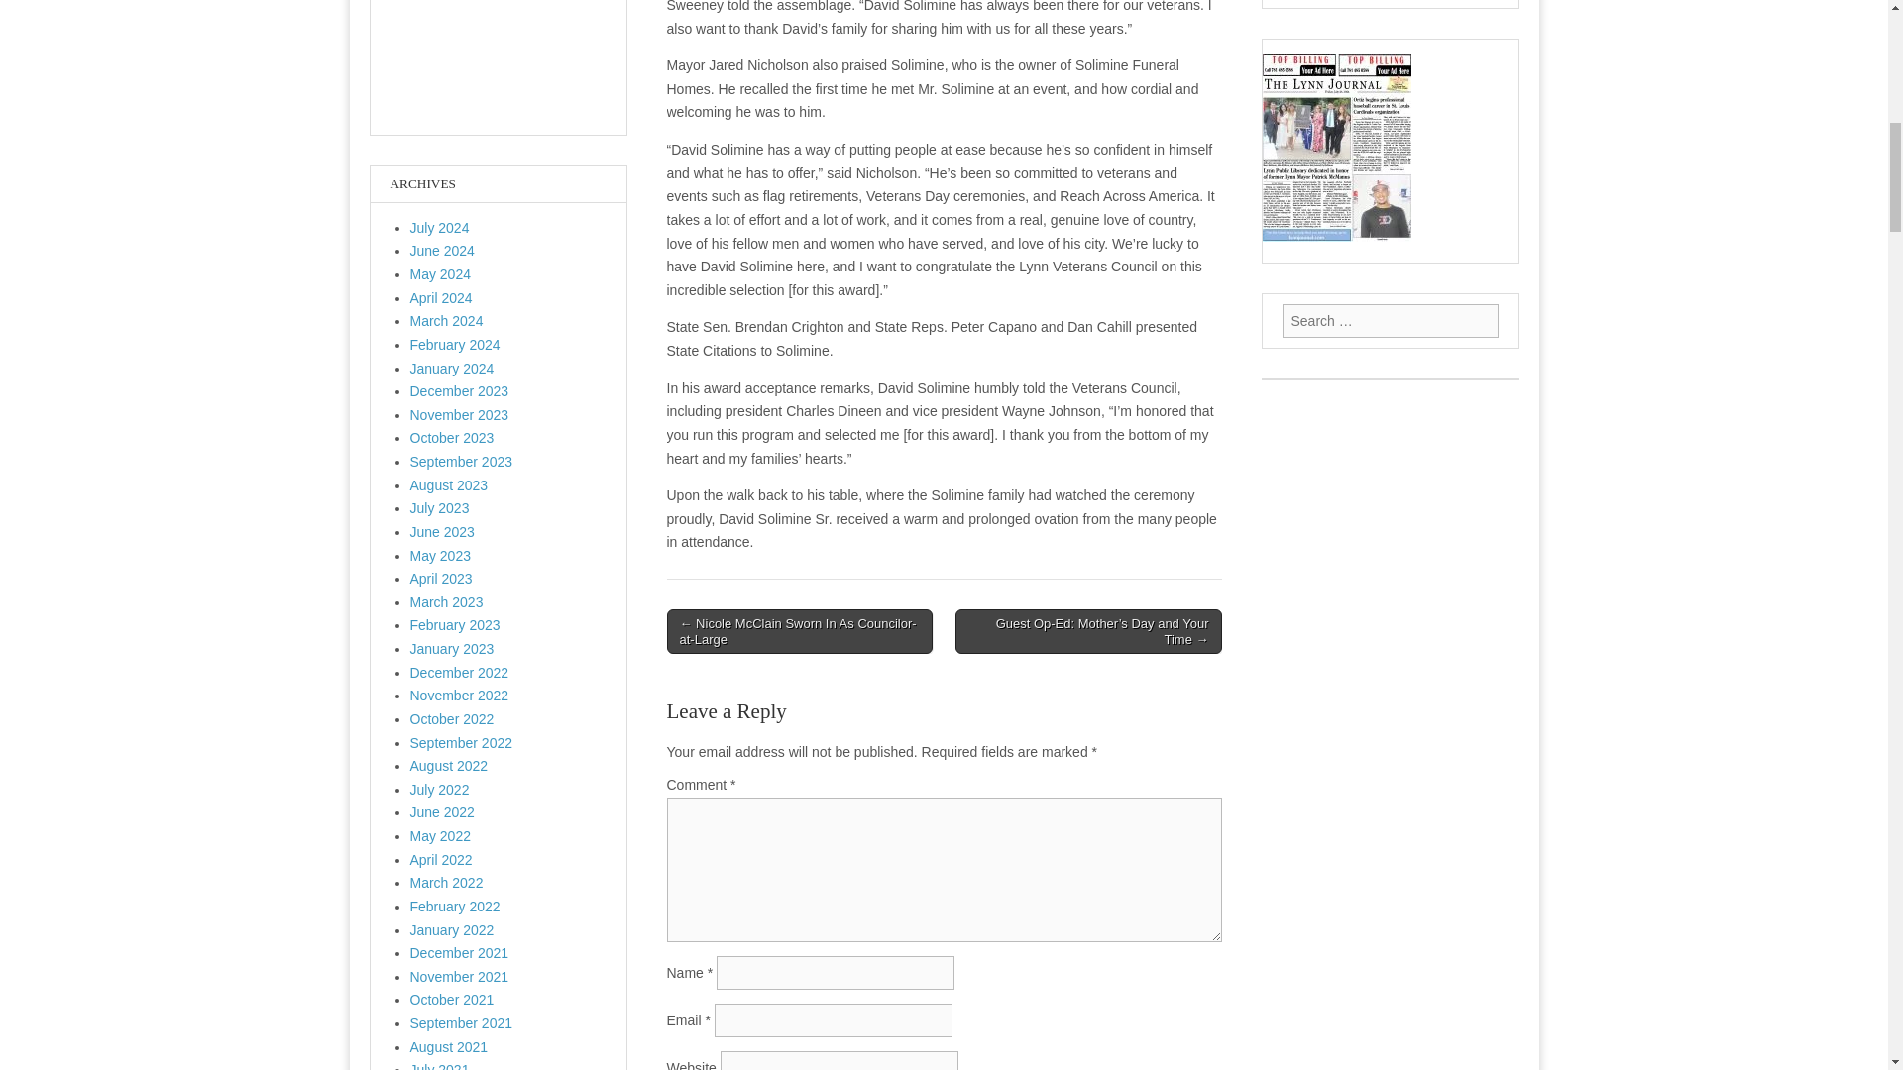 This screenshot has height=1070, width=1903. What do you see at coordinates (441, 297) in the screenshot?
I see `April 2024` at bounding box center [441, 297].